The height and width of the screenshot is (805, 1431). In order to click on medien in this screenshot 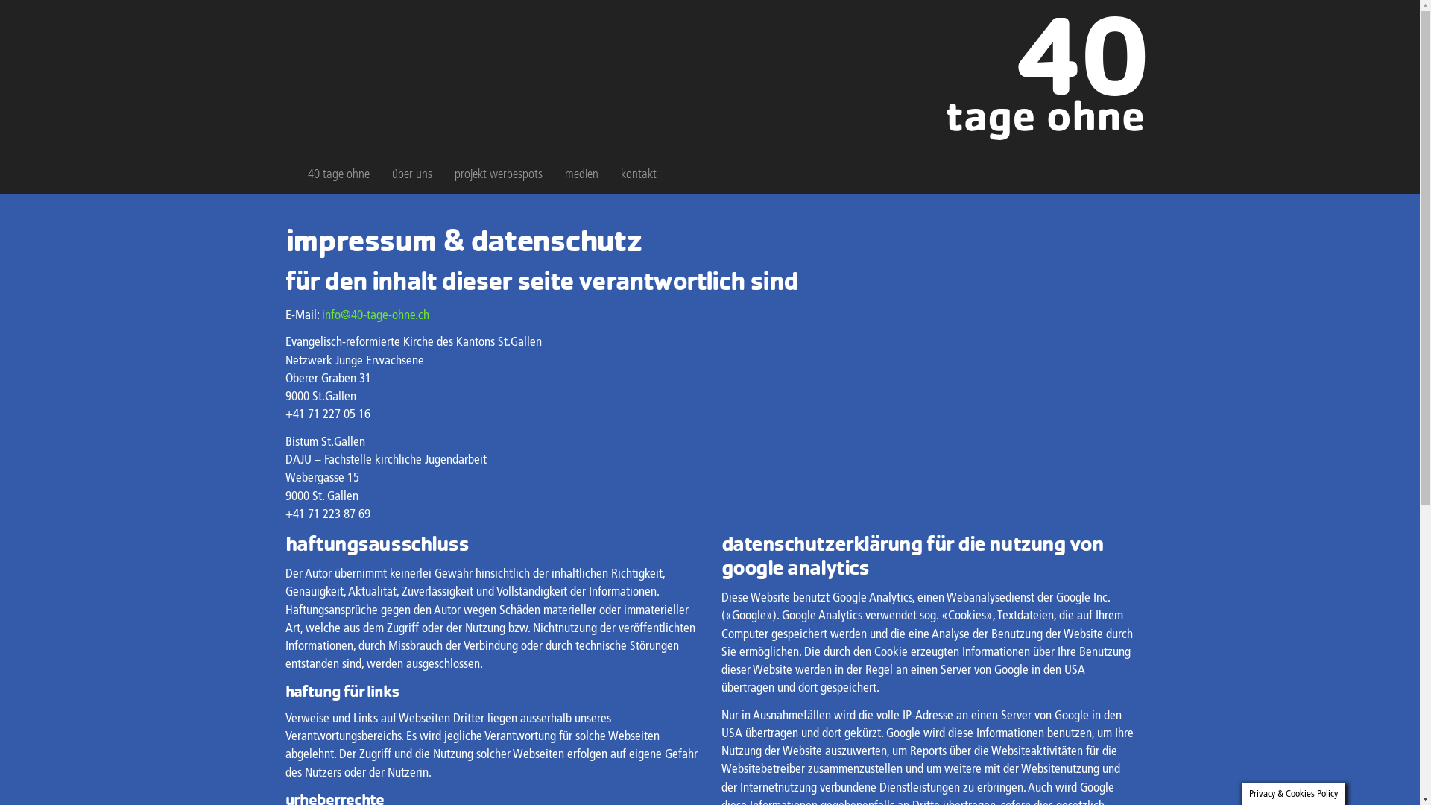, I will do `click(581, 175)`.